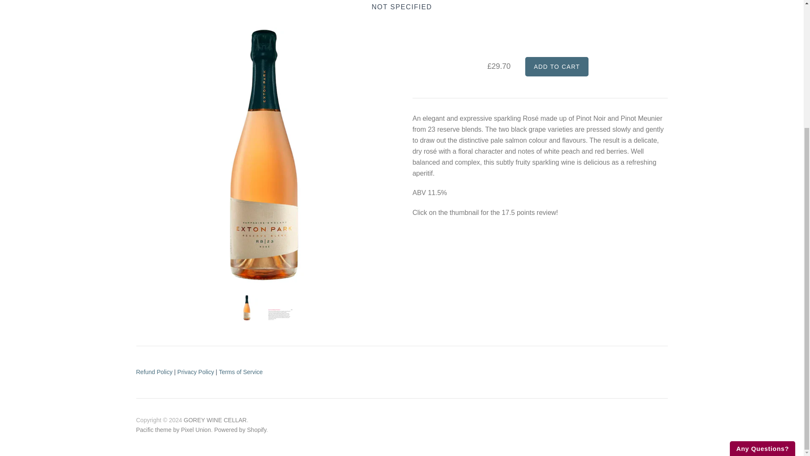 The height and width of the screenshot is (456, 810). Describe the element at coordinates (557, 67) in the screenshot. I see `Add to cart` at that location.